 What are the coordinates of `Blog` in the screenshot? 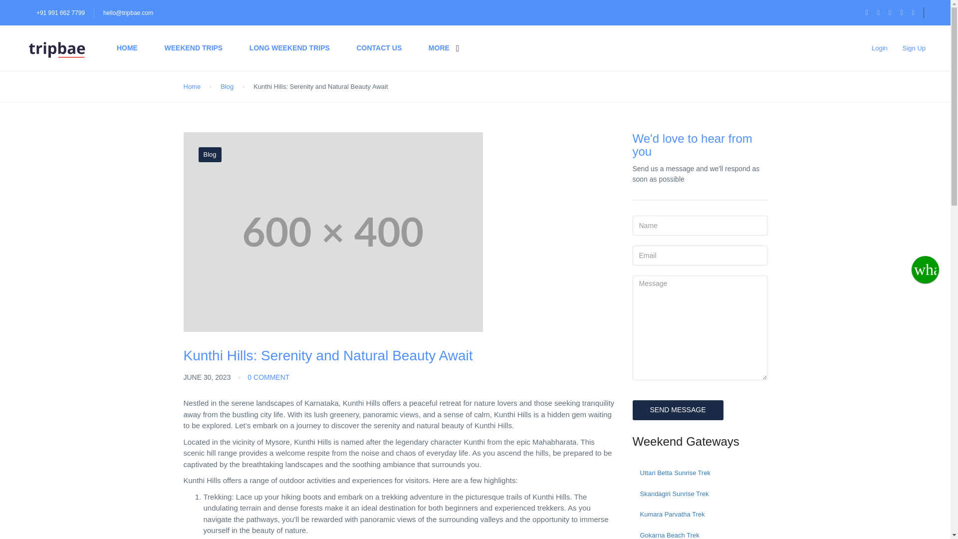 It's located at (227, 86).